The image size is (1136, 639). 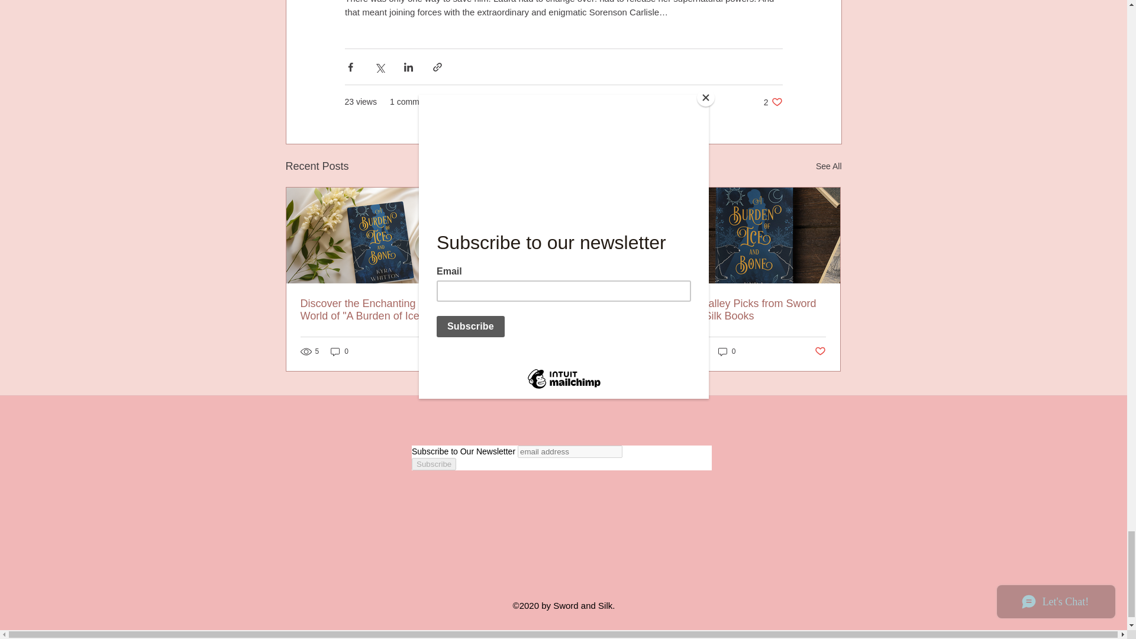 I want to click on 0, so click(x=773, y=102).